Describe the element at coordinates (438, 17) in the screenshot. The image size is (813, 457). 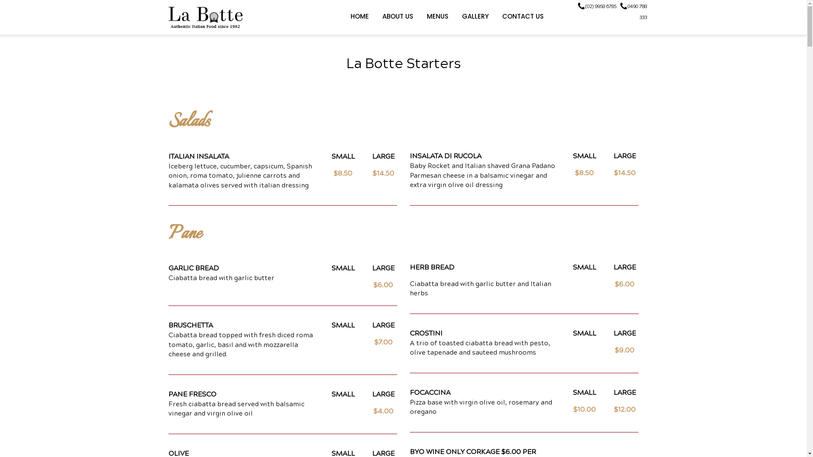
I see `MENUS` at that location.